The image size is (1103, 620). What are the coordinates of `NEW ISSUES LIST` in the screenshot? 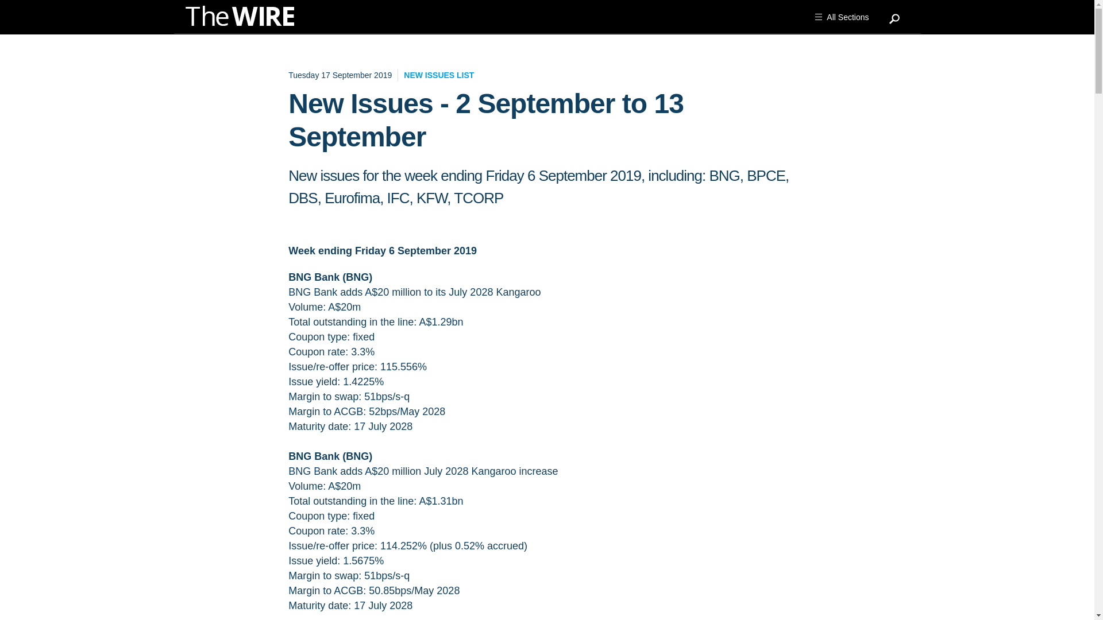 It's located at (439, 75).